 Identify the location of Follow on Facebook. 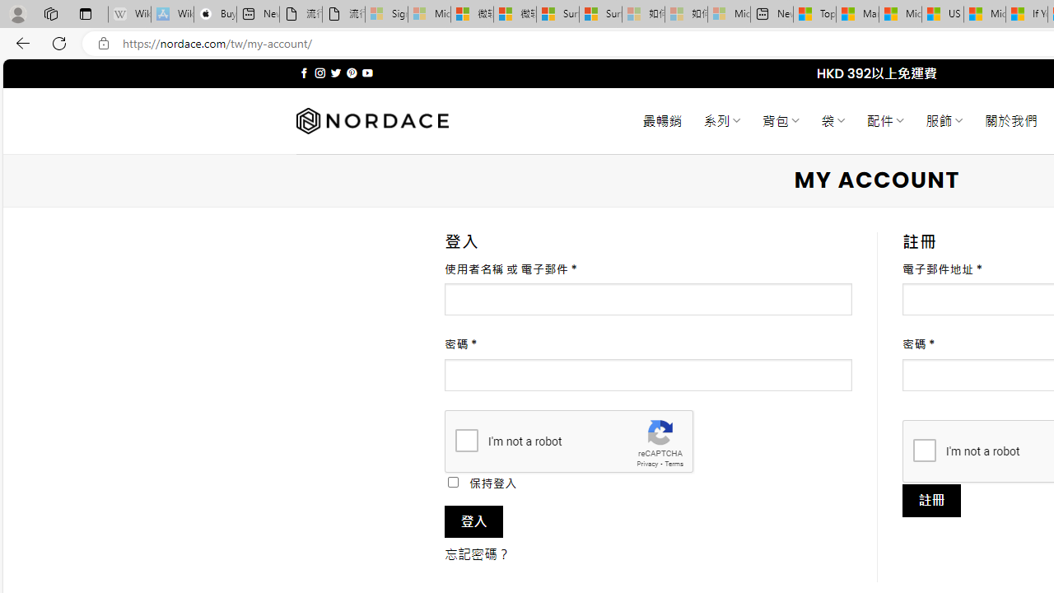
(305, 72).